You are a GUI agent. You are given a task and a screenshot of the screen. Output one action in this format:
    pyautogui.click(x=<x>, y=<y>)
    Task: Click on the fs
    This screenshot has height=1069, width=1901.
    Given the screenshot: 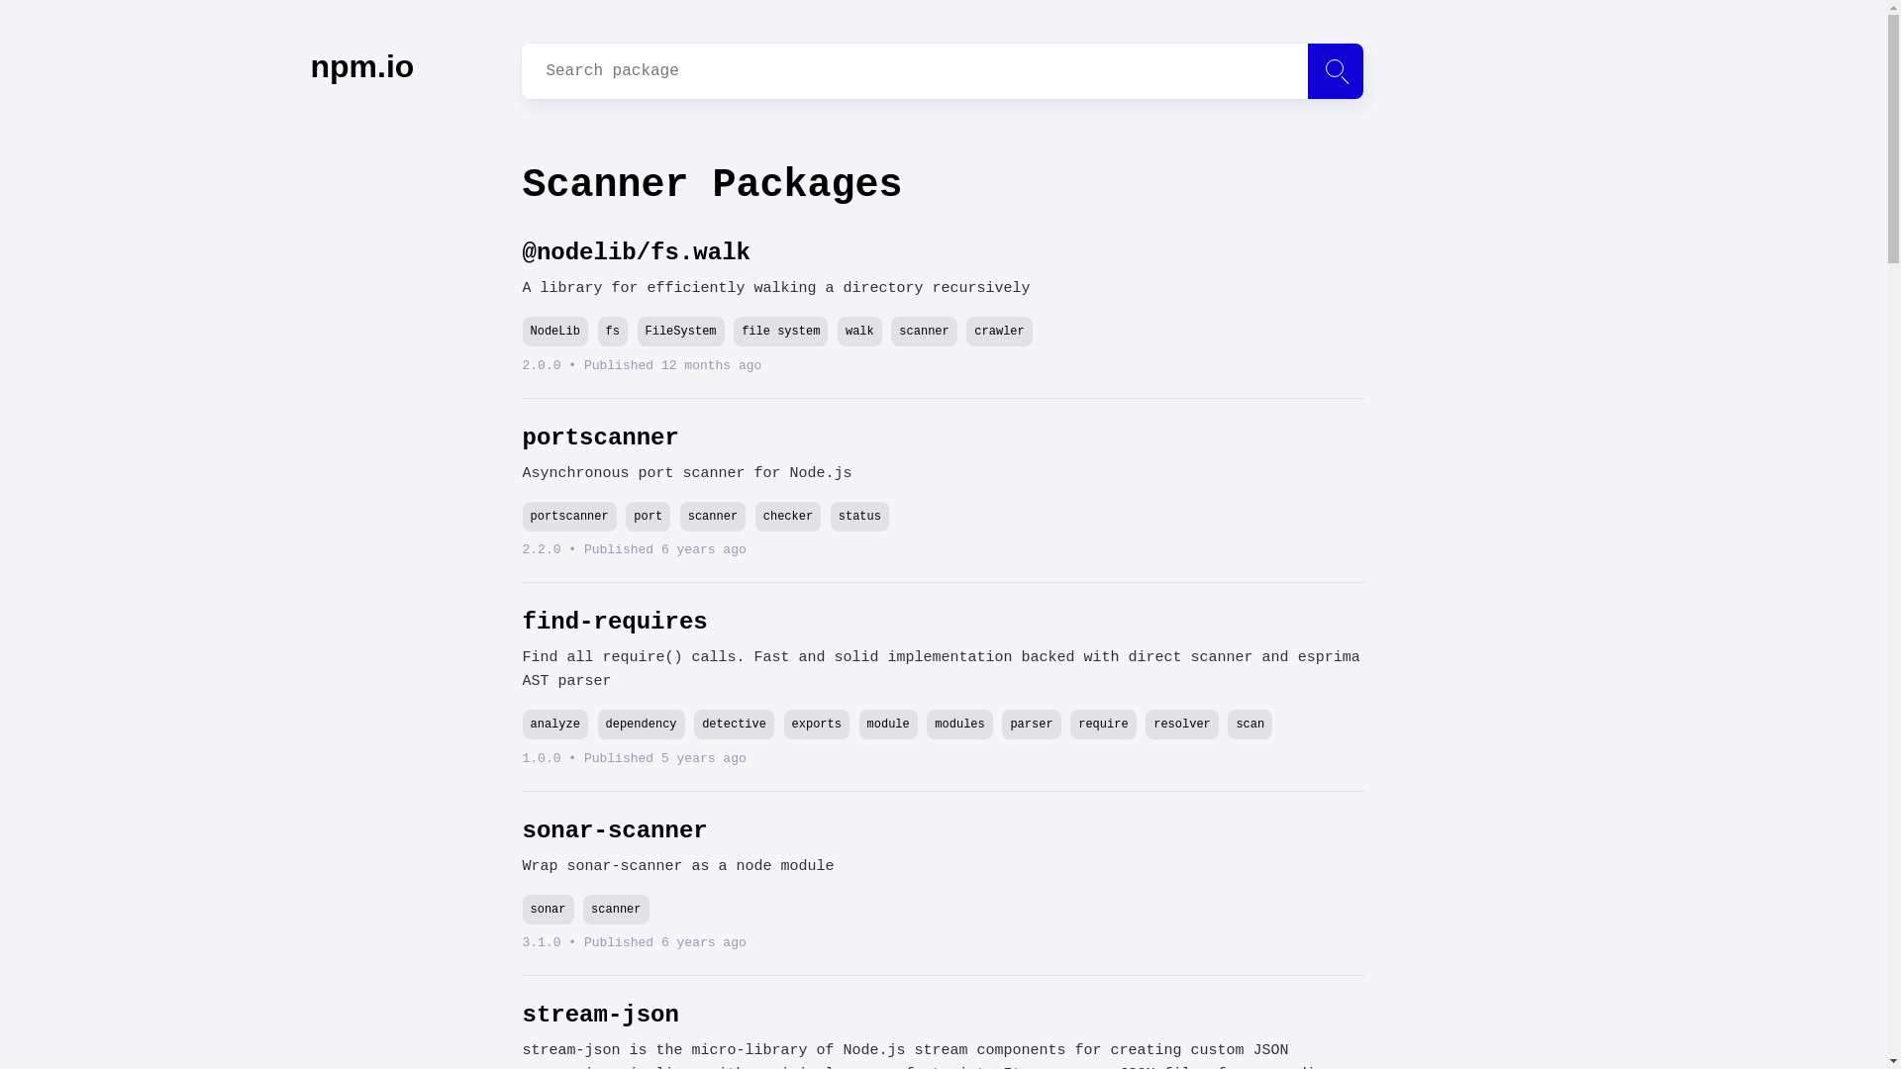 What is the action you would take?
    pyautogui.click(x=612, y=331)
    